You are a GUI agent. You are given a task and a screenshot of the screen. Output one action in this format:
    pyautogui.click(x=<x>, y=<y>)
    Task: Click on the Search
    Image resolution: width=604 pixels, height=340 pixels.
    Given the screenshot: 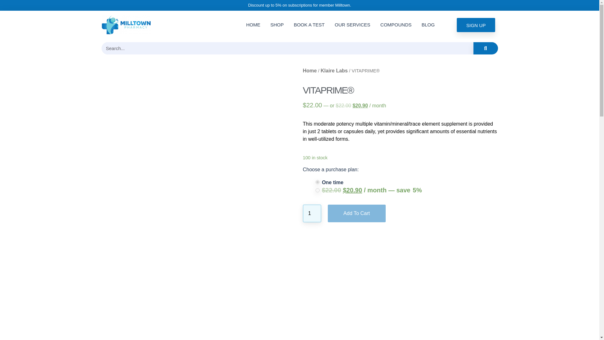 What is the action you would take?
    pyautogui.click(x=485, y=48)
    